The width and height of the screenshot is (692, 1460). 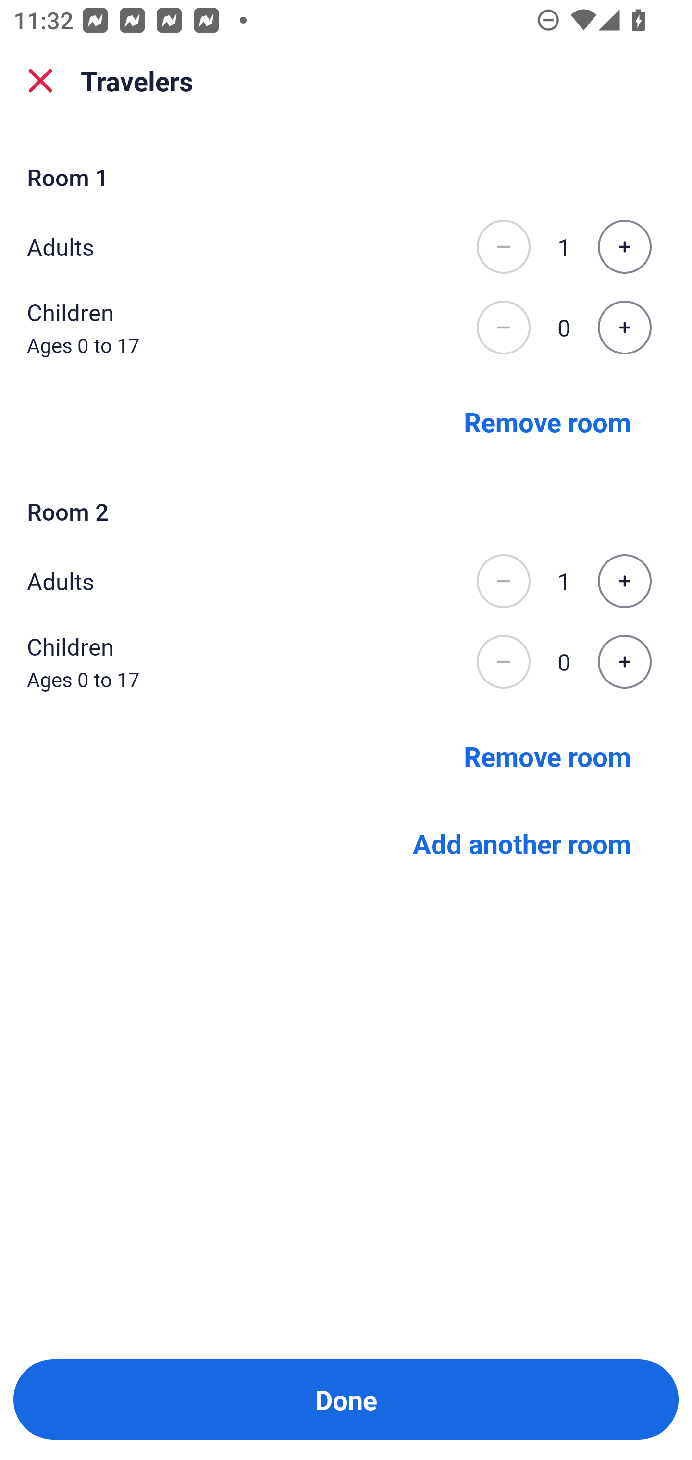 I want to click on Decrease the number of children, so click(x=503, y=662).